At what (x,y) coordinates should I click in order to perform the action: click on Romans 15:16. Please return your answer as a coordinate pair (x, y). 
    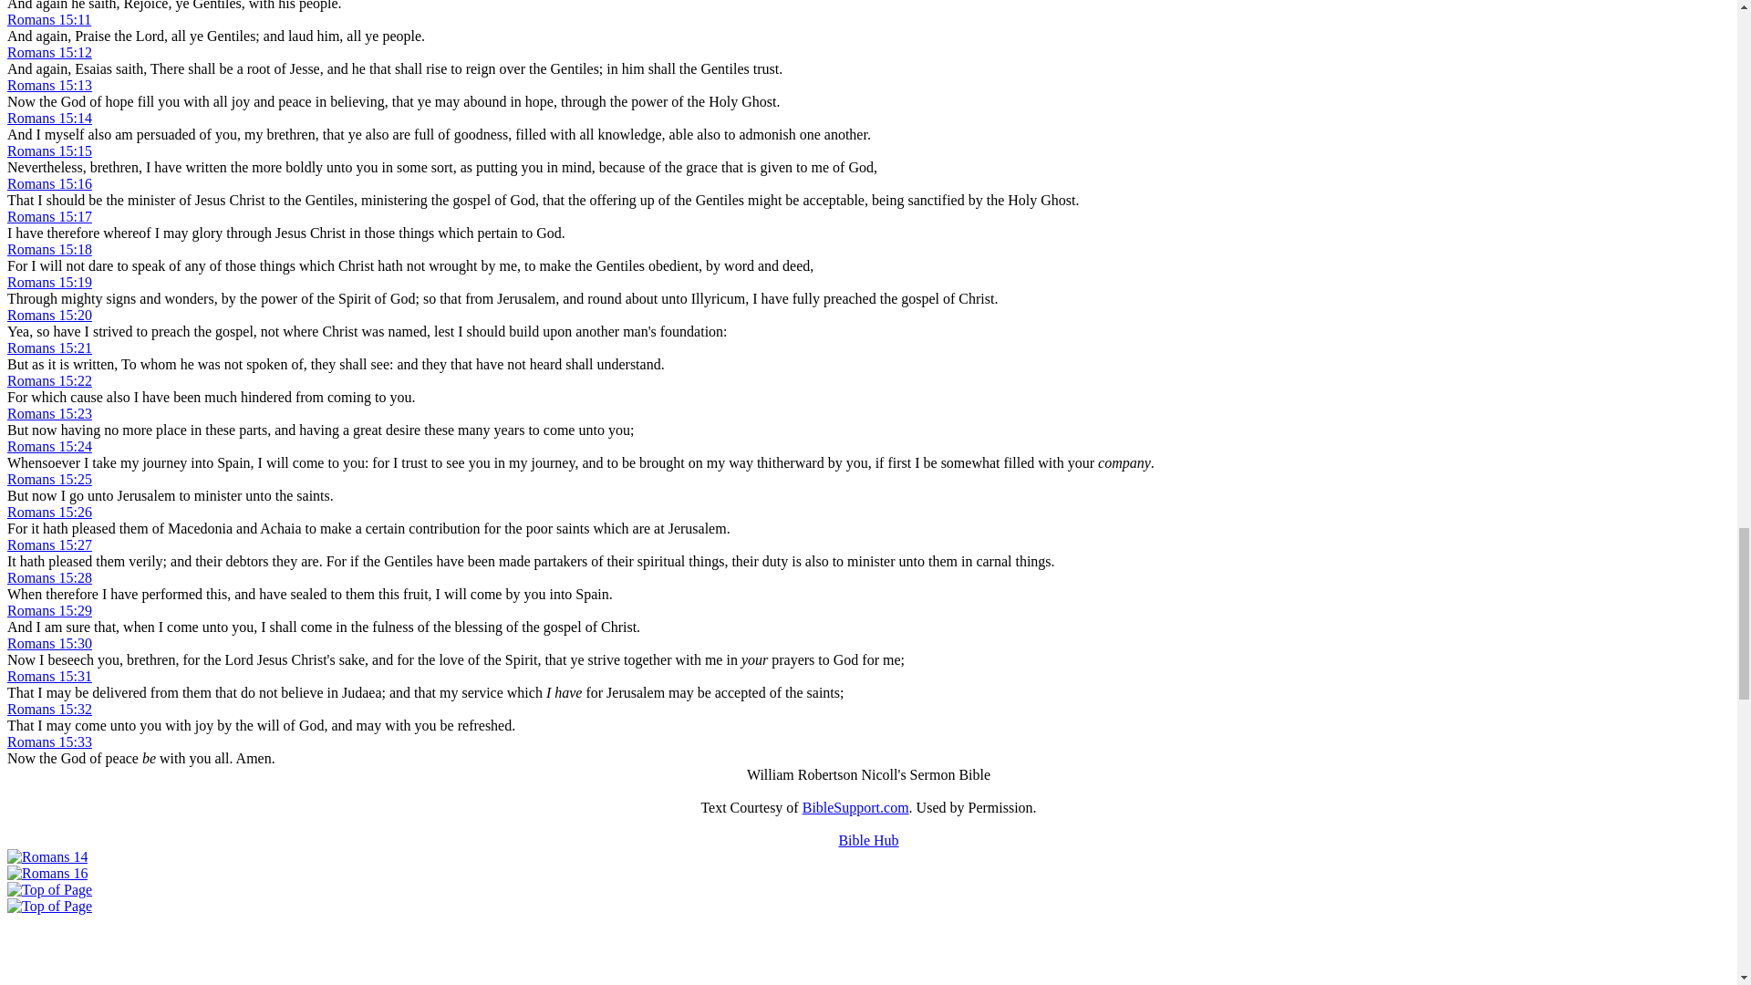
    Looking at the image, I should click on (49, 183).